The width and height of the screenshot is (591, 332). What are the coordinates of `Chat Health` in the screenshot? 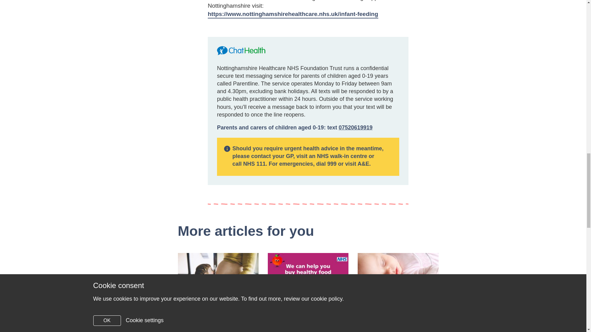 It's located at (241, 51).